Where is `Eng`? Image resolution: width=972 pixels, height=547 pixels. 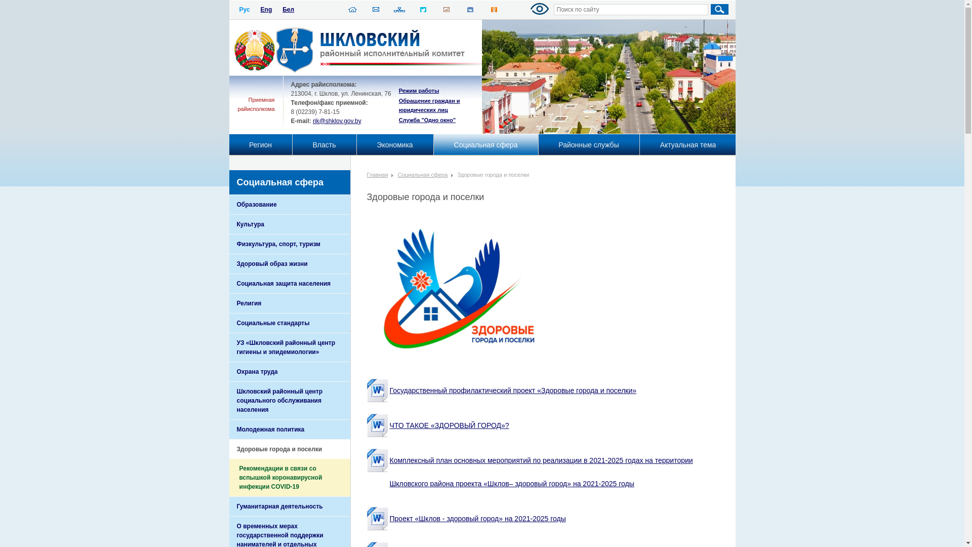
Eng is located at coordinates (266, 10).